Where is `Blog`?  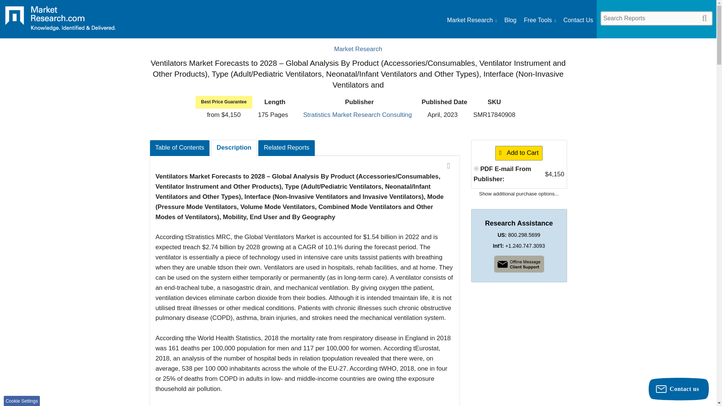 Blog is located at coordinates (510, 20).